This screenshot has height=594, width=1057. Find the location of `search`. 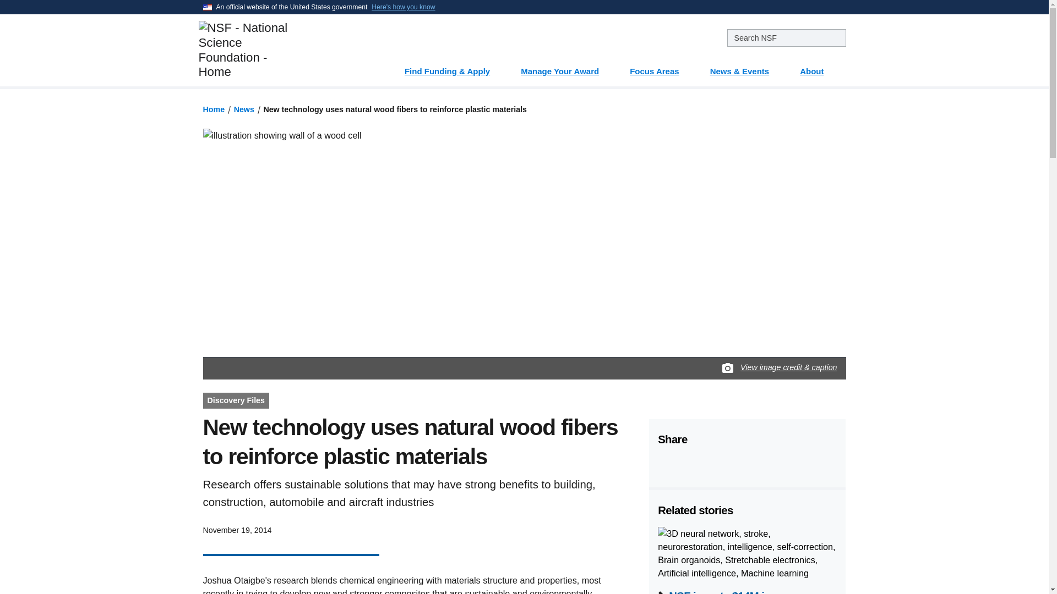

search is located at coordinates (786, 37).